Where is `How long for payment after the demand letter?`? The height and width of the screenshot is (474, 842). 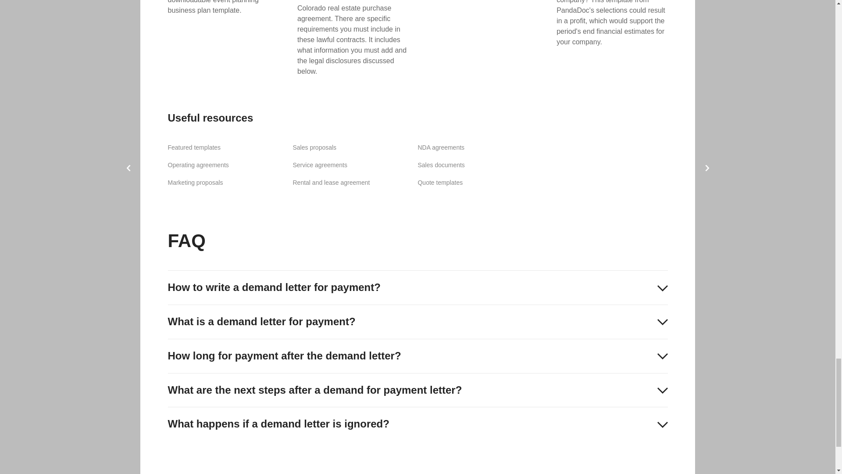
How long for payment after the demand letter? is located at coordinates (417, 356).